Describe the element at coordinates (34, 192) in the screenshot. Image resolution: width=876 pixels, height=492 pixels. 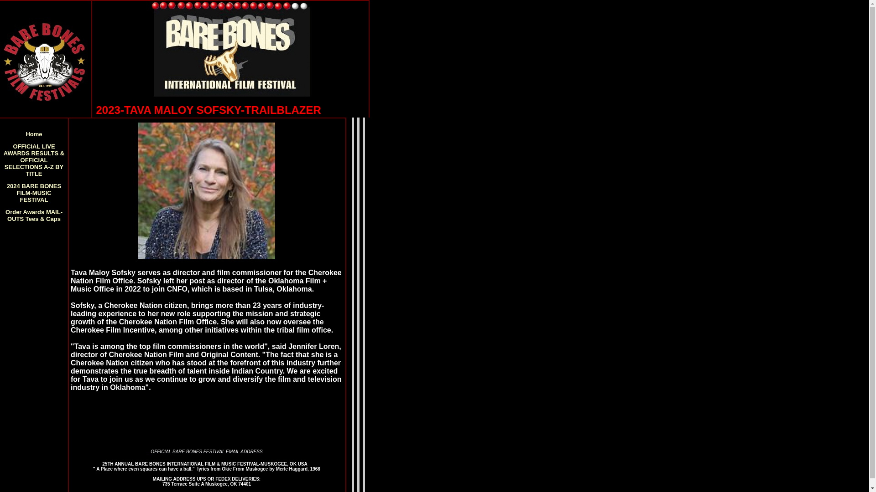
I see `2024 BARE BONES FILM-MUSIC FESTIVAL` at that location.